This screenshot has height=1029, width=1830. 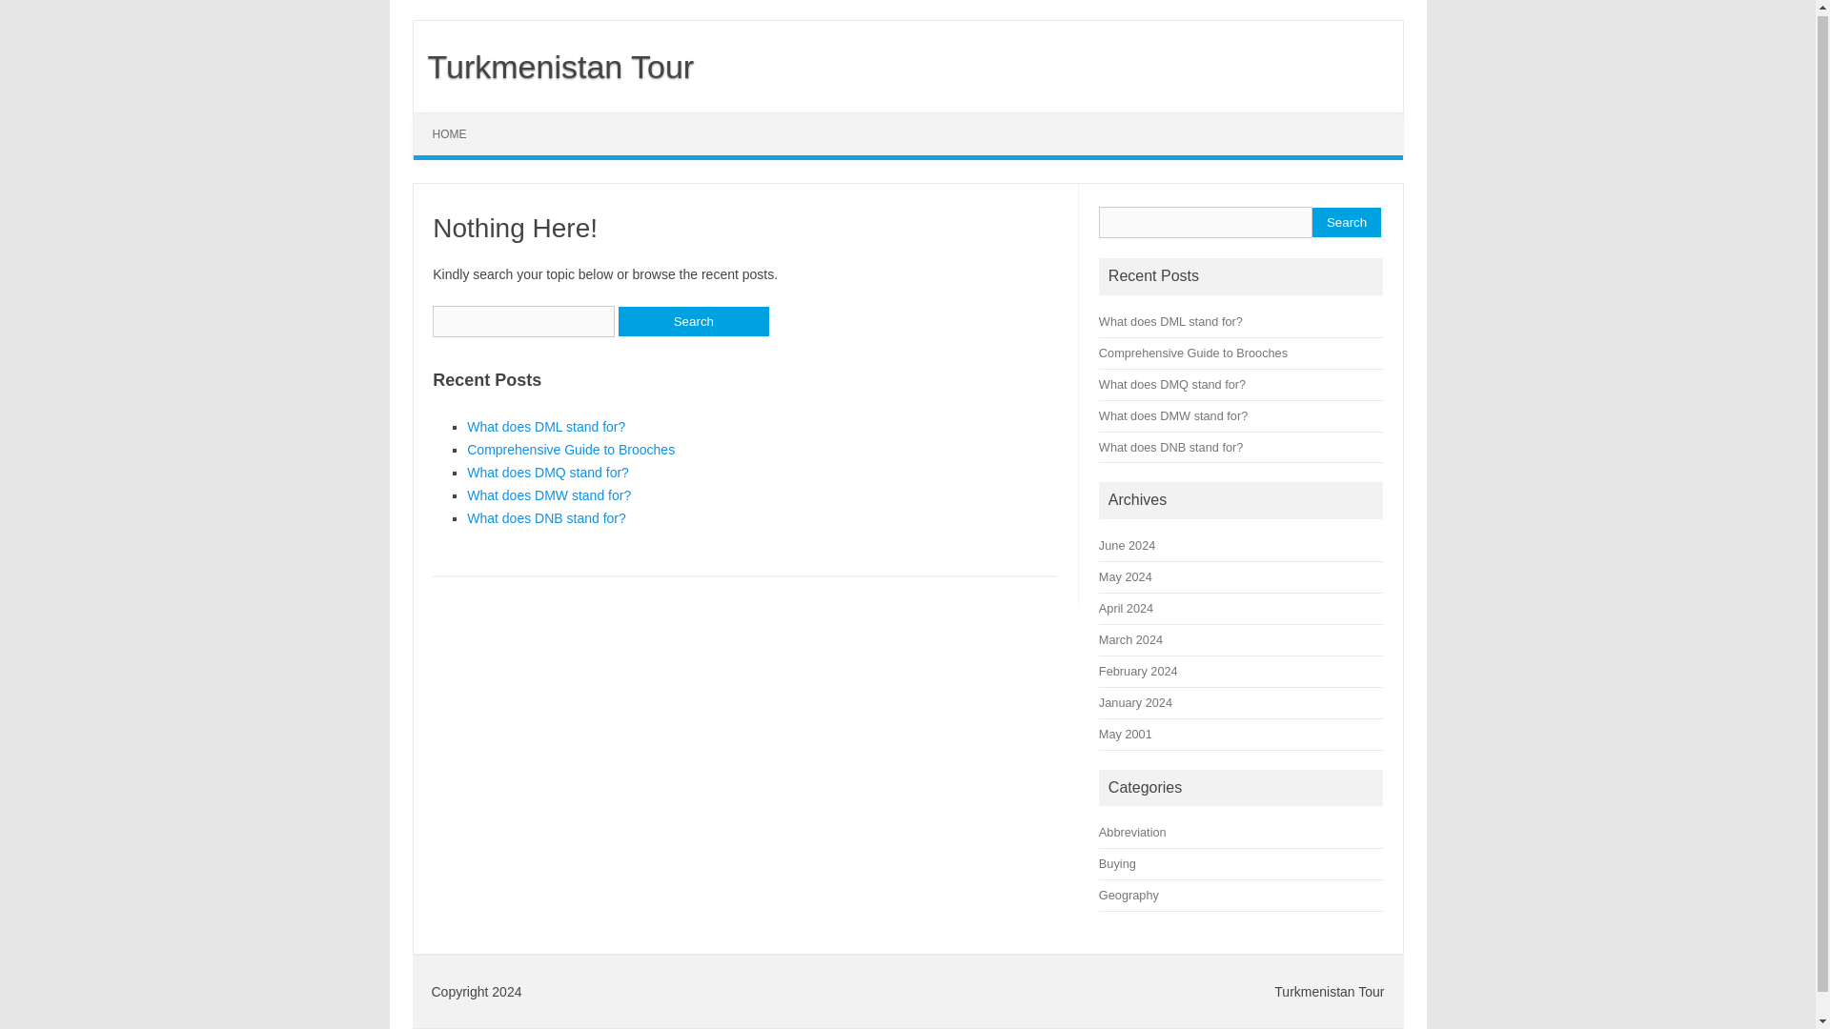 What do you see at coordinates (1126, 608) in the screenshot?
I see `April 2024` at bounding box center [1126, 608].